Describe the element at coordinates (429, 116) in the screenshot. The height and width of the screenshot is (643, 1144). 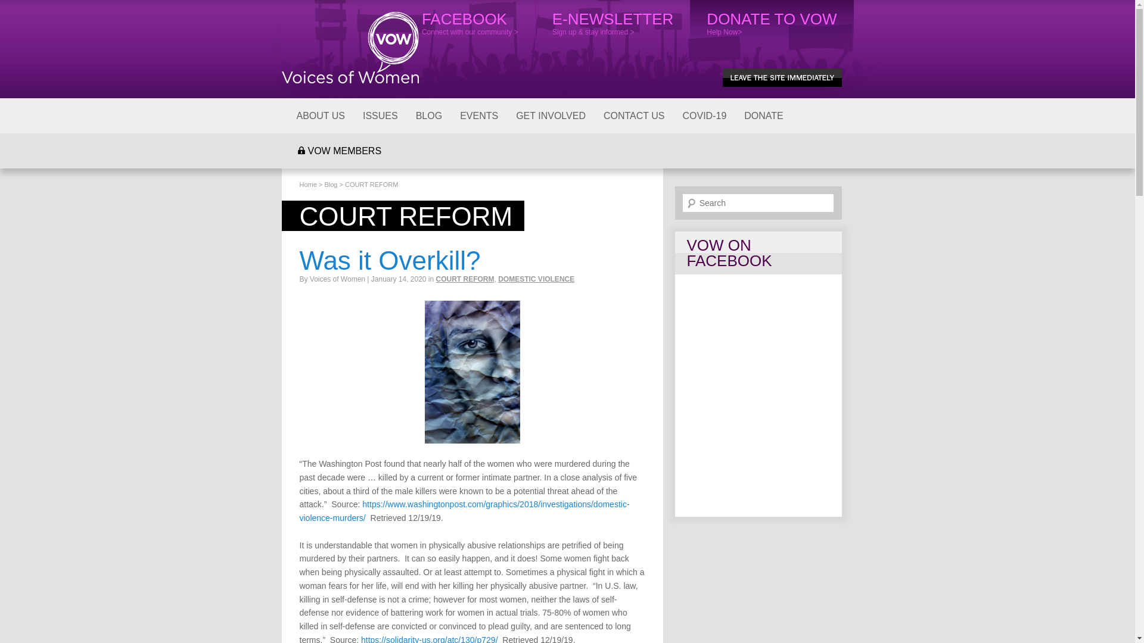
I see `BLOG` at that location.